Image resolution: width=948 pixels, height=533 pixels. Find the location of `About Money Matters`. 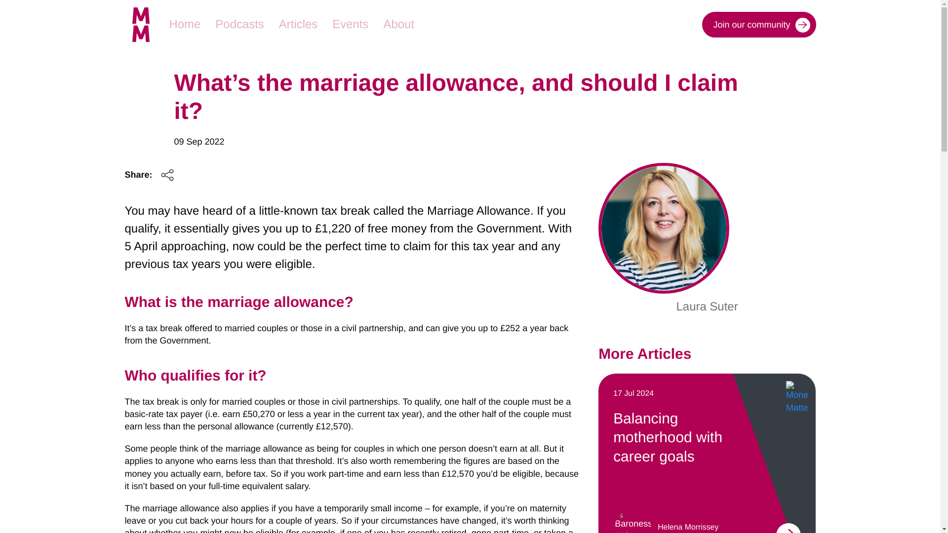

About Money Matters is located at coordinates (399, 24).